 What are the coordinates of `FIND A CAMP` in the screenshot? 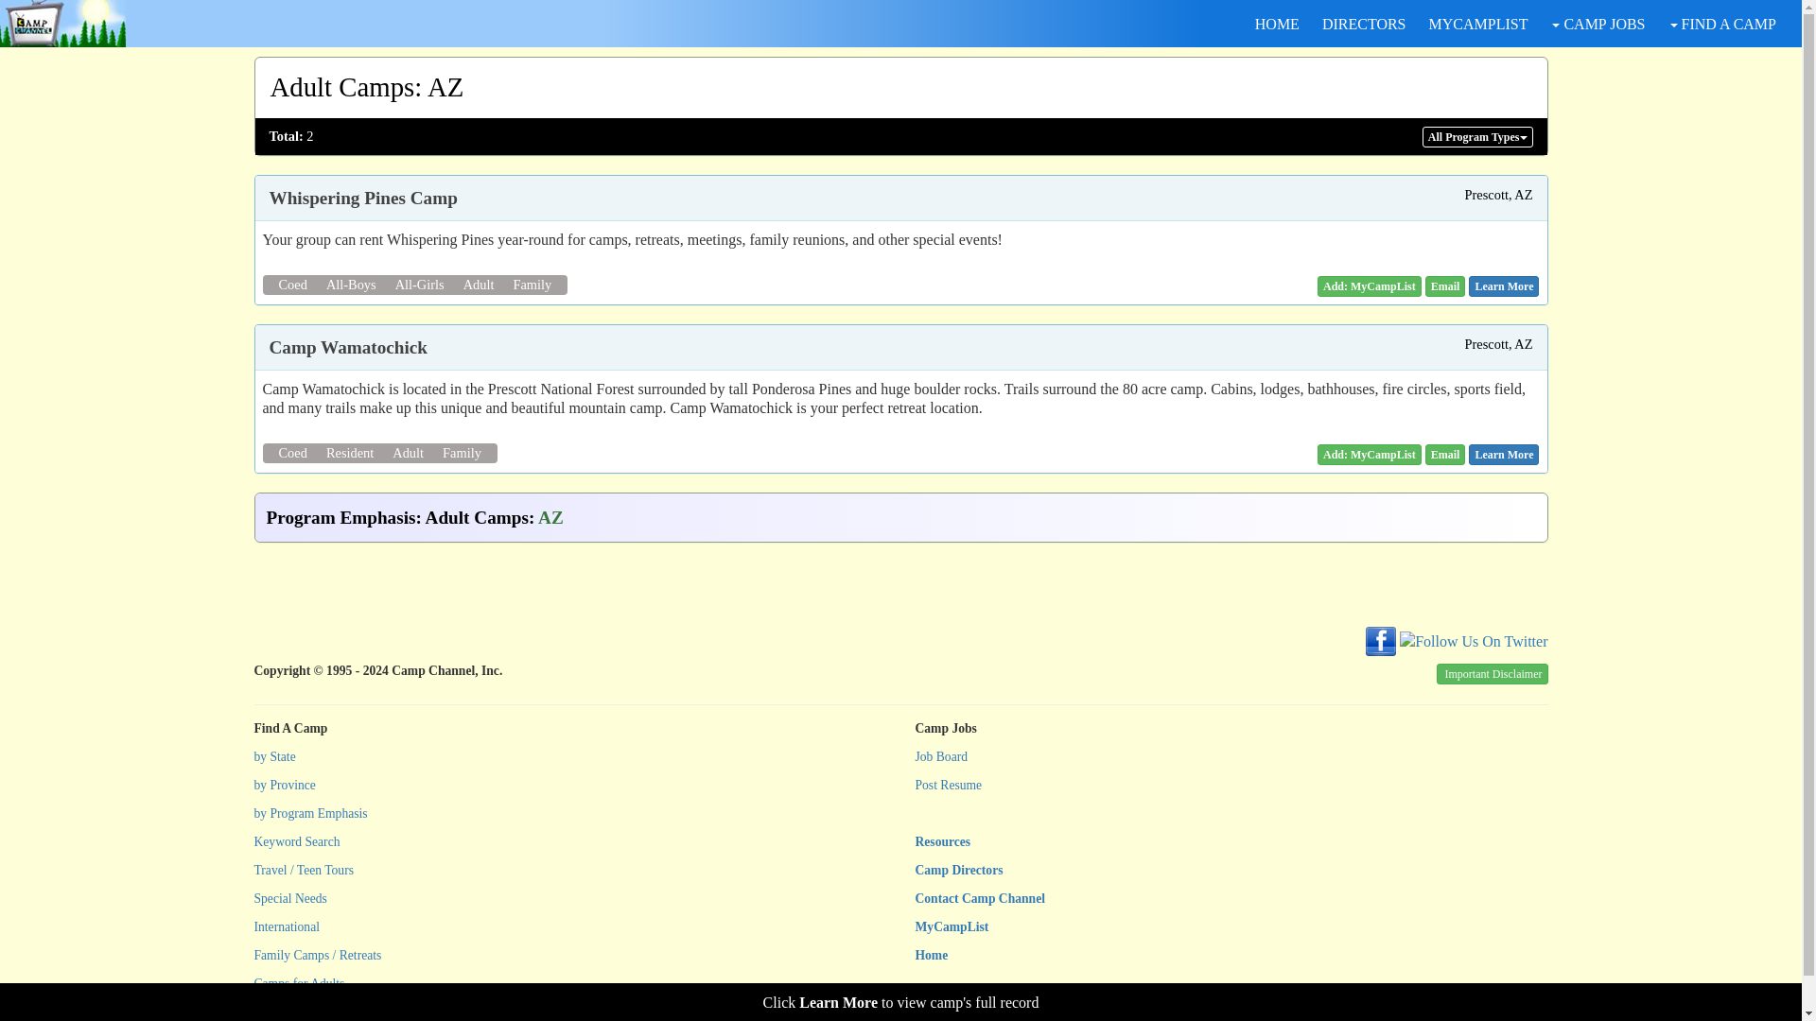 It's located at (1721, 24).